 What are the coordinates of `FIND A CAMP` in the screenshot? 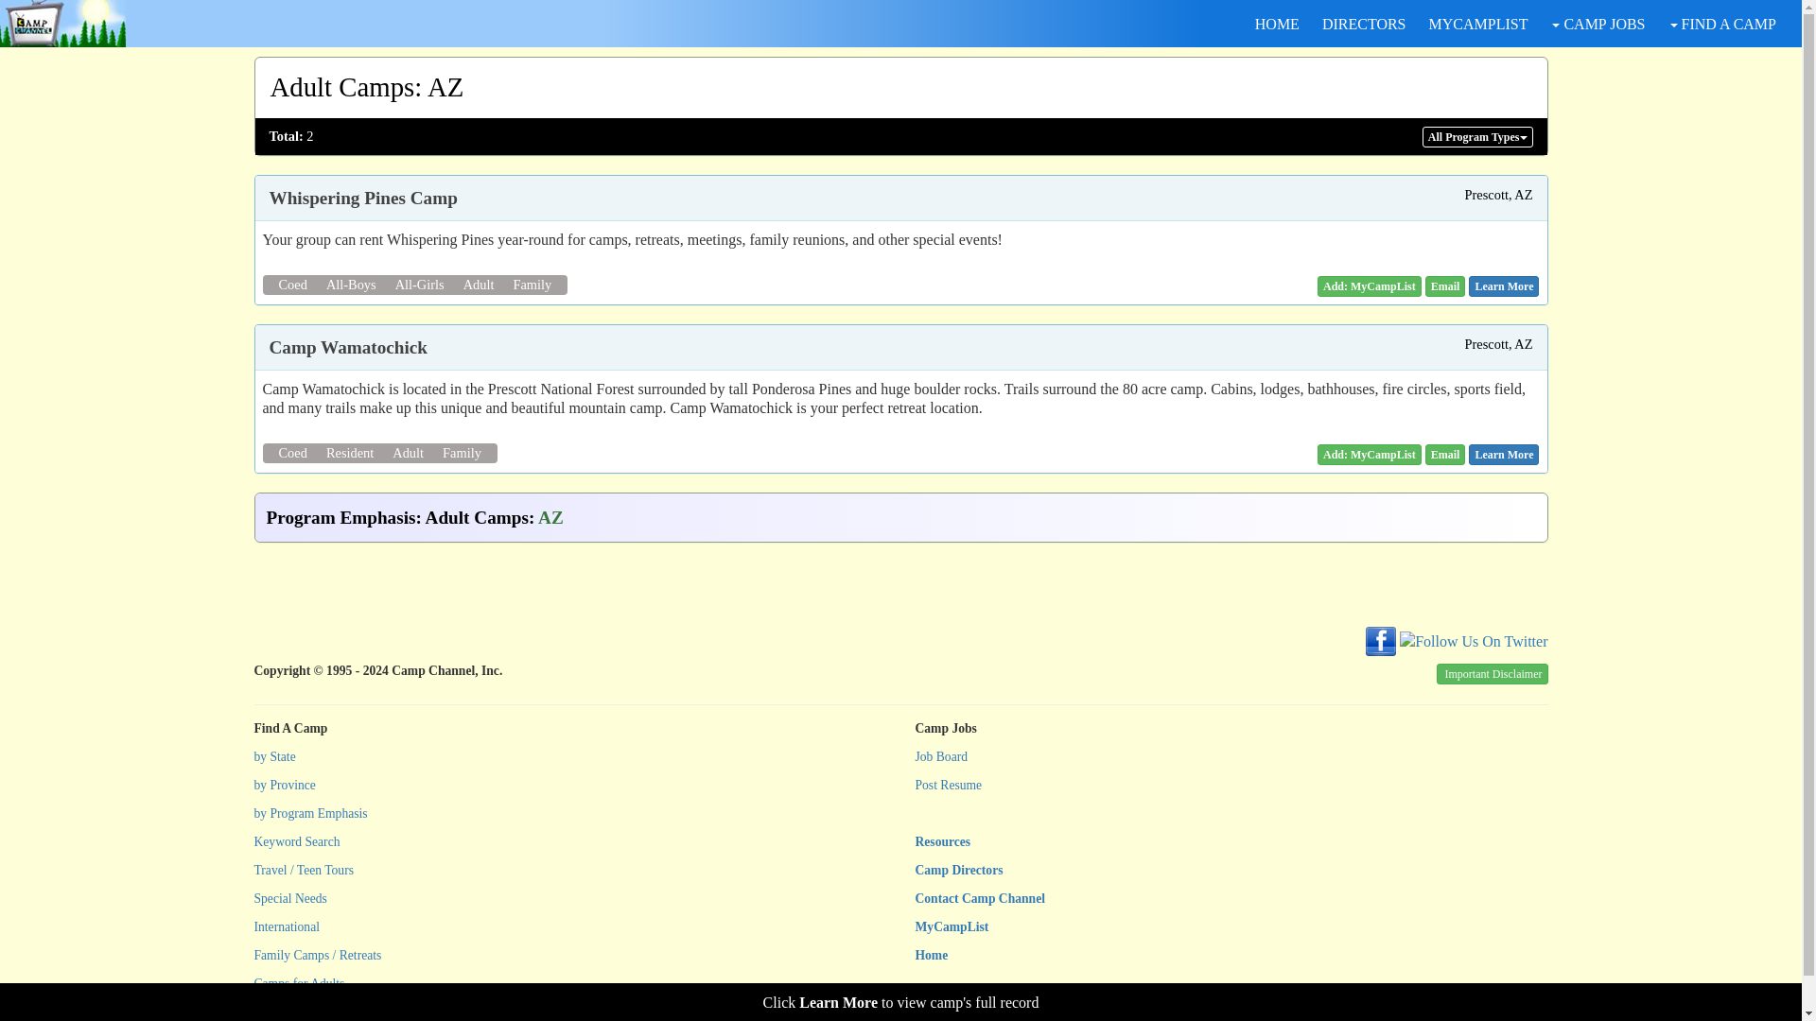 It's located at (1721, 24).